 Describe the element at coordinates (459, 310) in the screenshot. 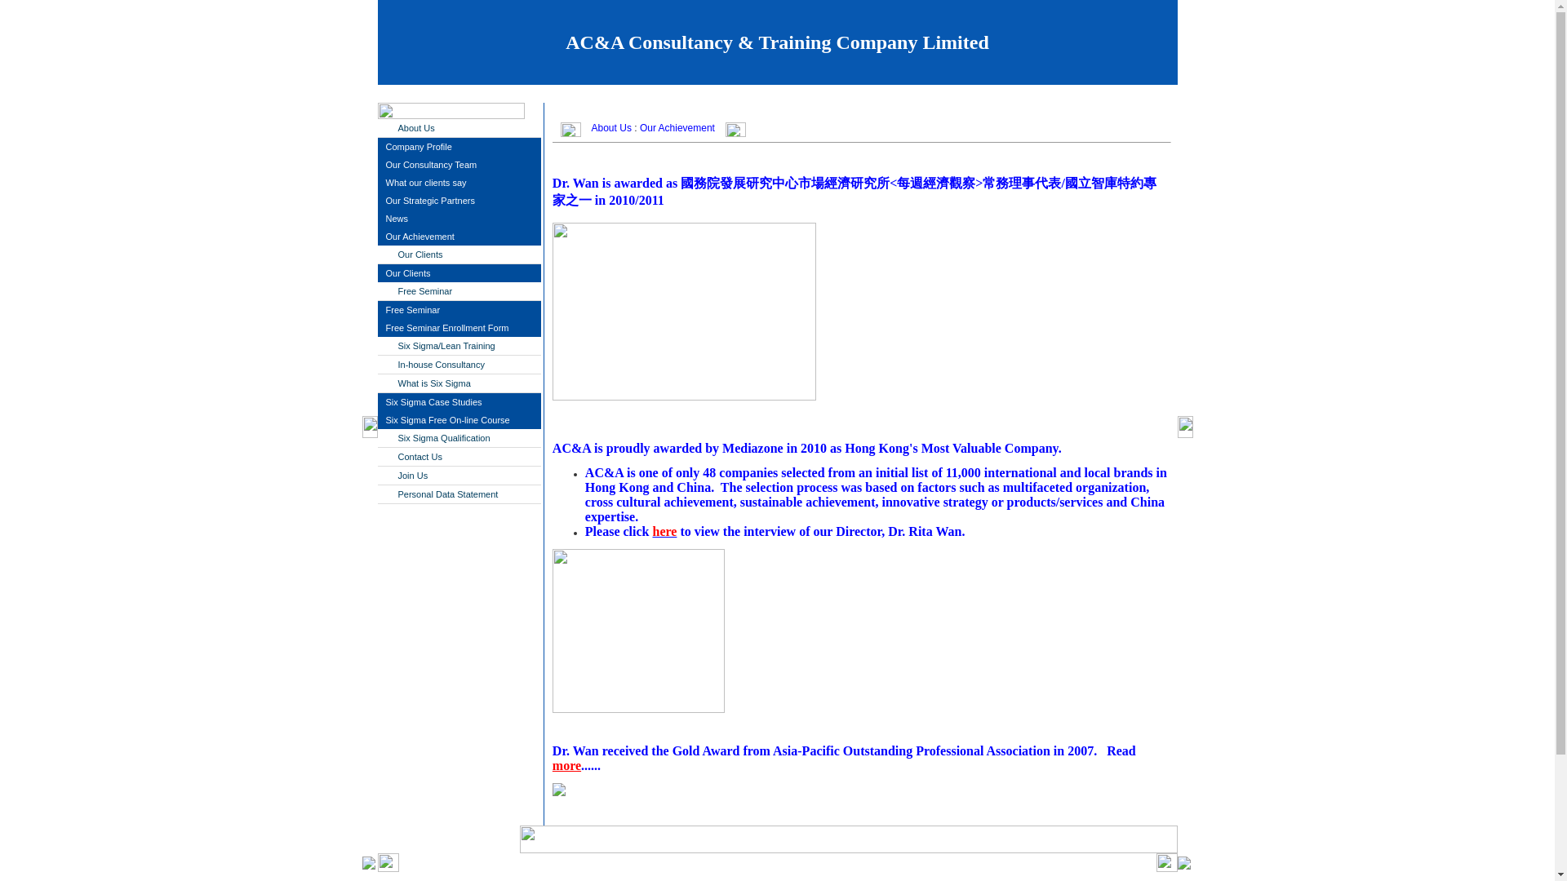

I see `Free Seminar` at that location.